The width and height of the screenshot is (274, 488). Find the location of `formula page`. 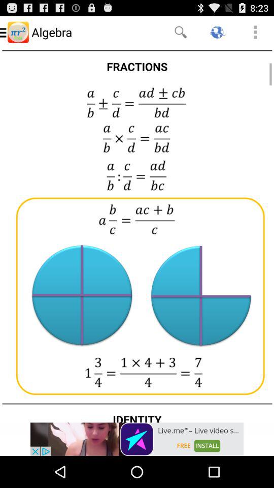

formula page is located at coordinates (137, 235).